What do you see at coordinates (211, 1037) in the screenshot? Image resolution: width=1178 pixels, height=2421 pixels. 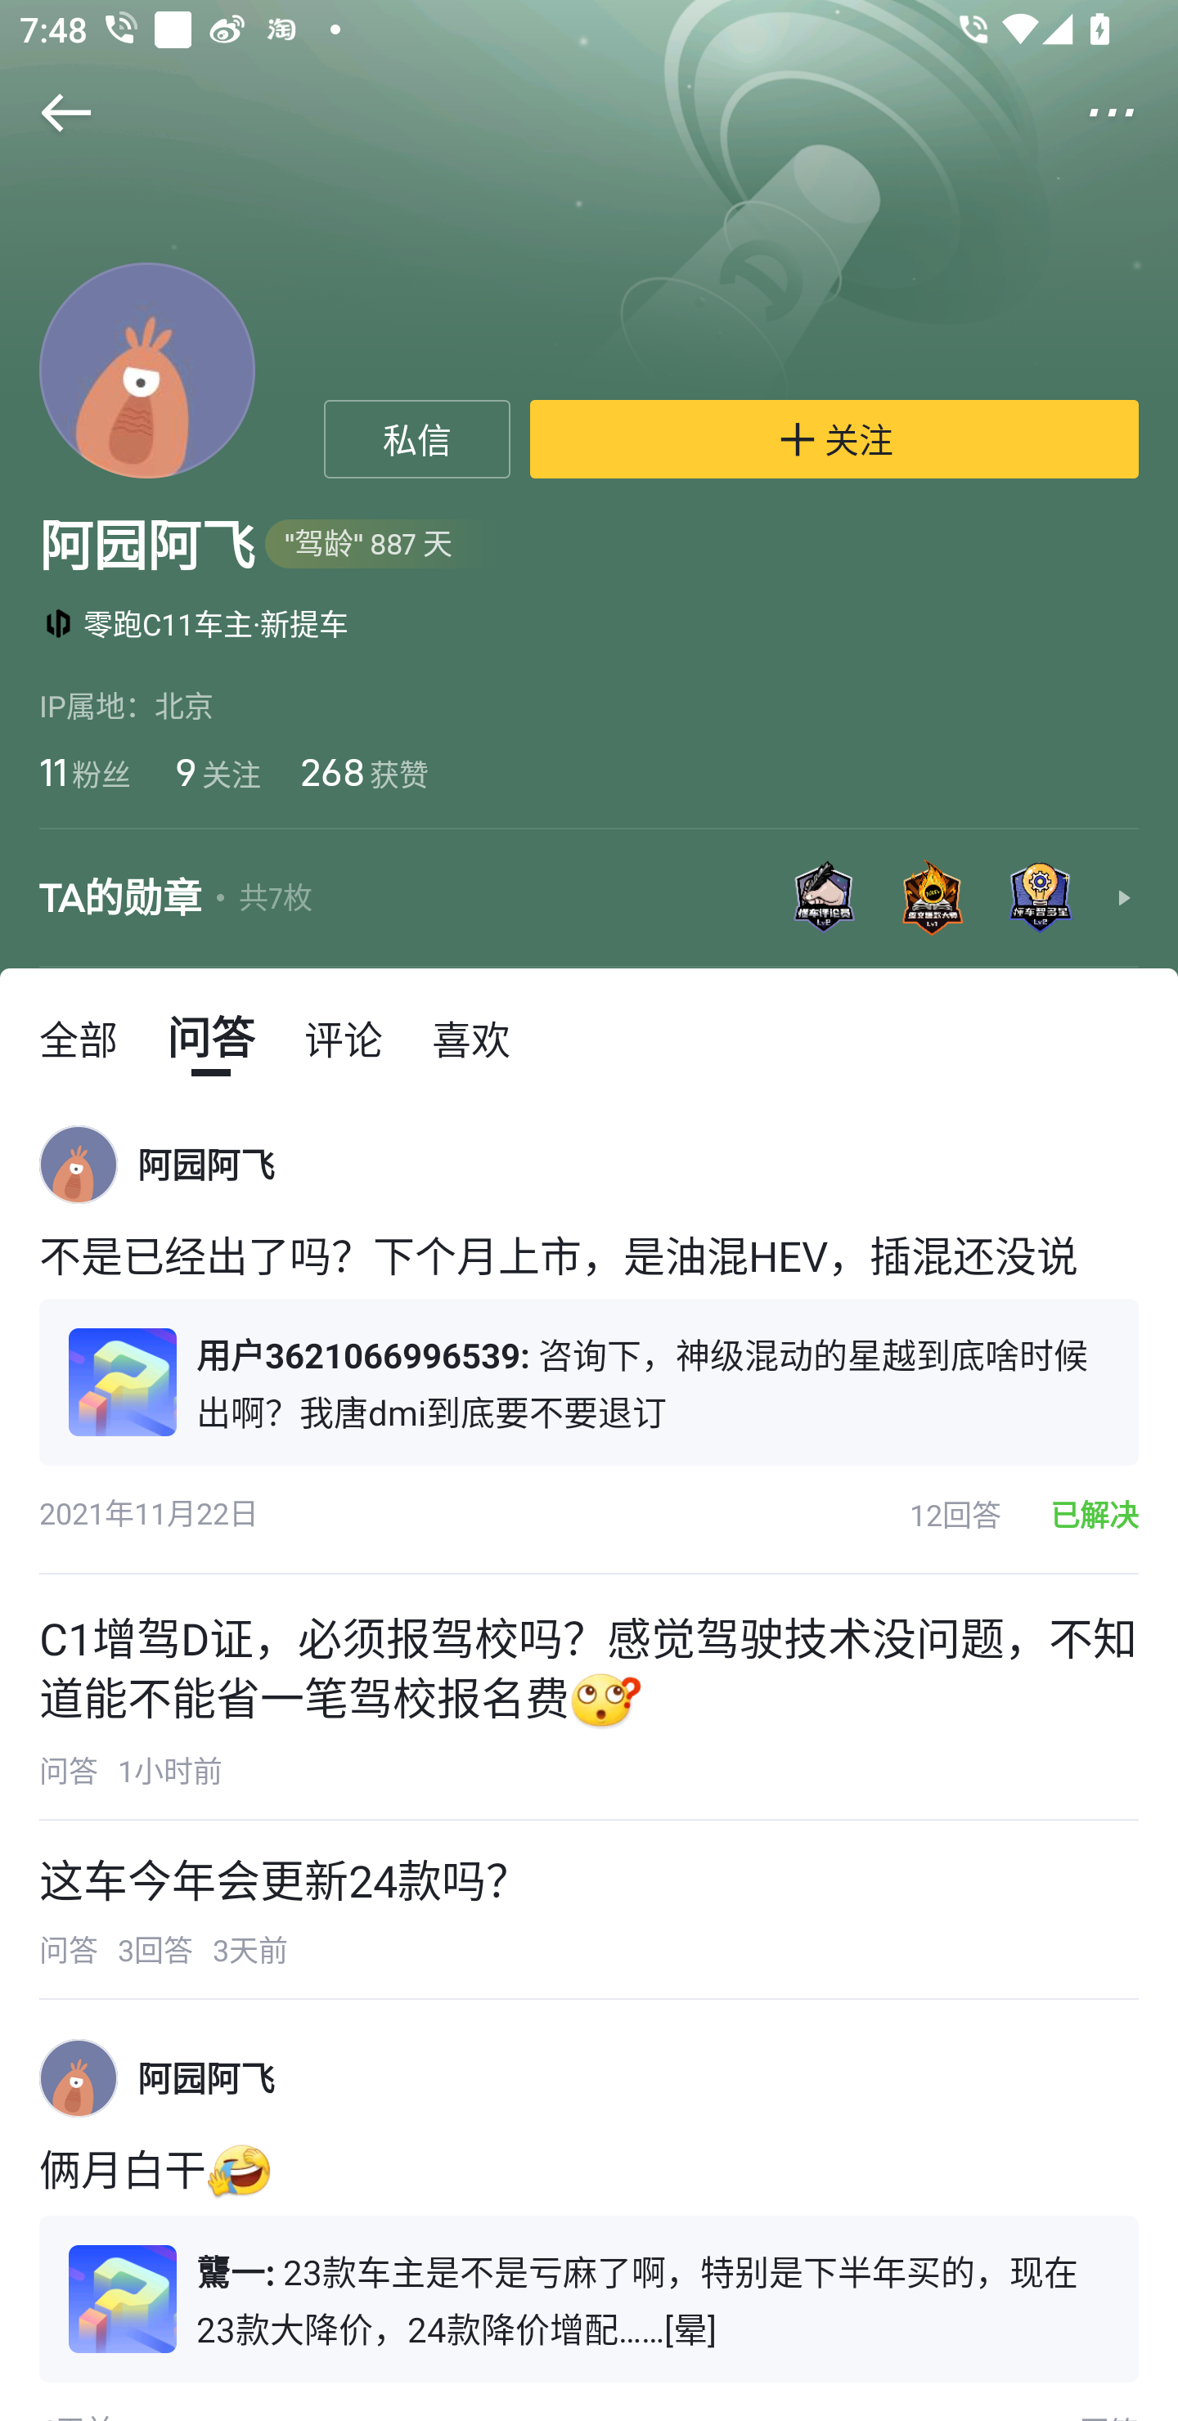 I see `问答` at bounding box center [211, 1037].